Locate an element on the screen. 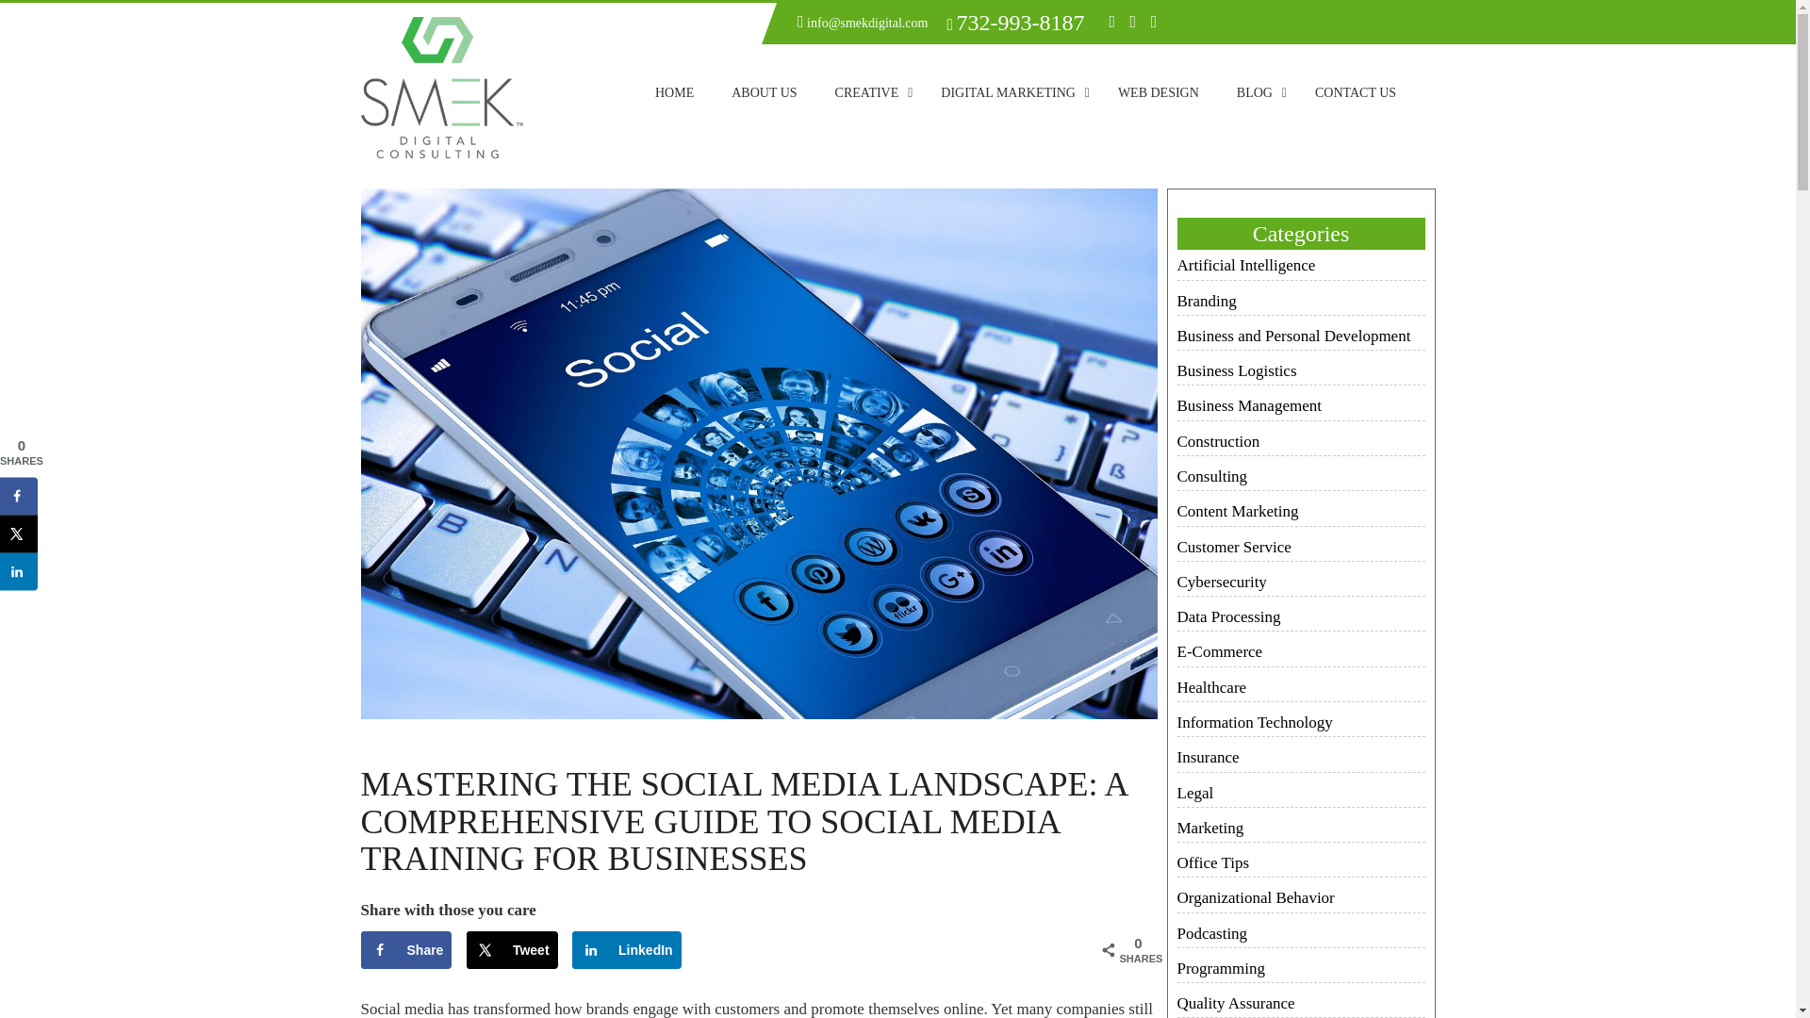 This screenshot has height=1018, width=1810. Share on Facebook is located at coordinates (19, 496).